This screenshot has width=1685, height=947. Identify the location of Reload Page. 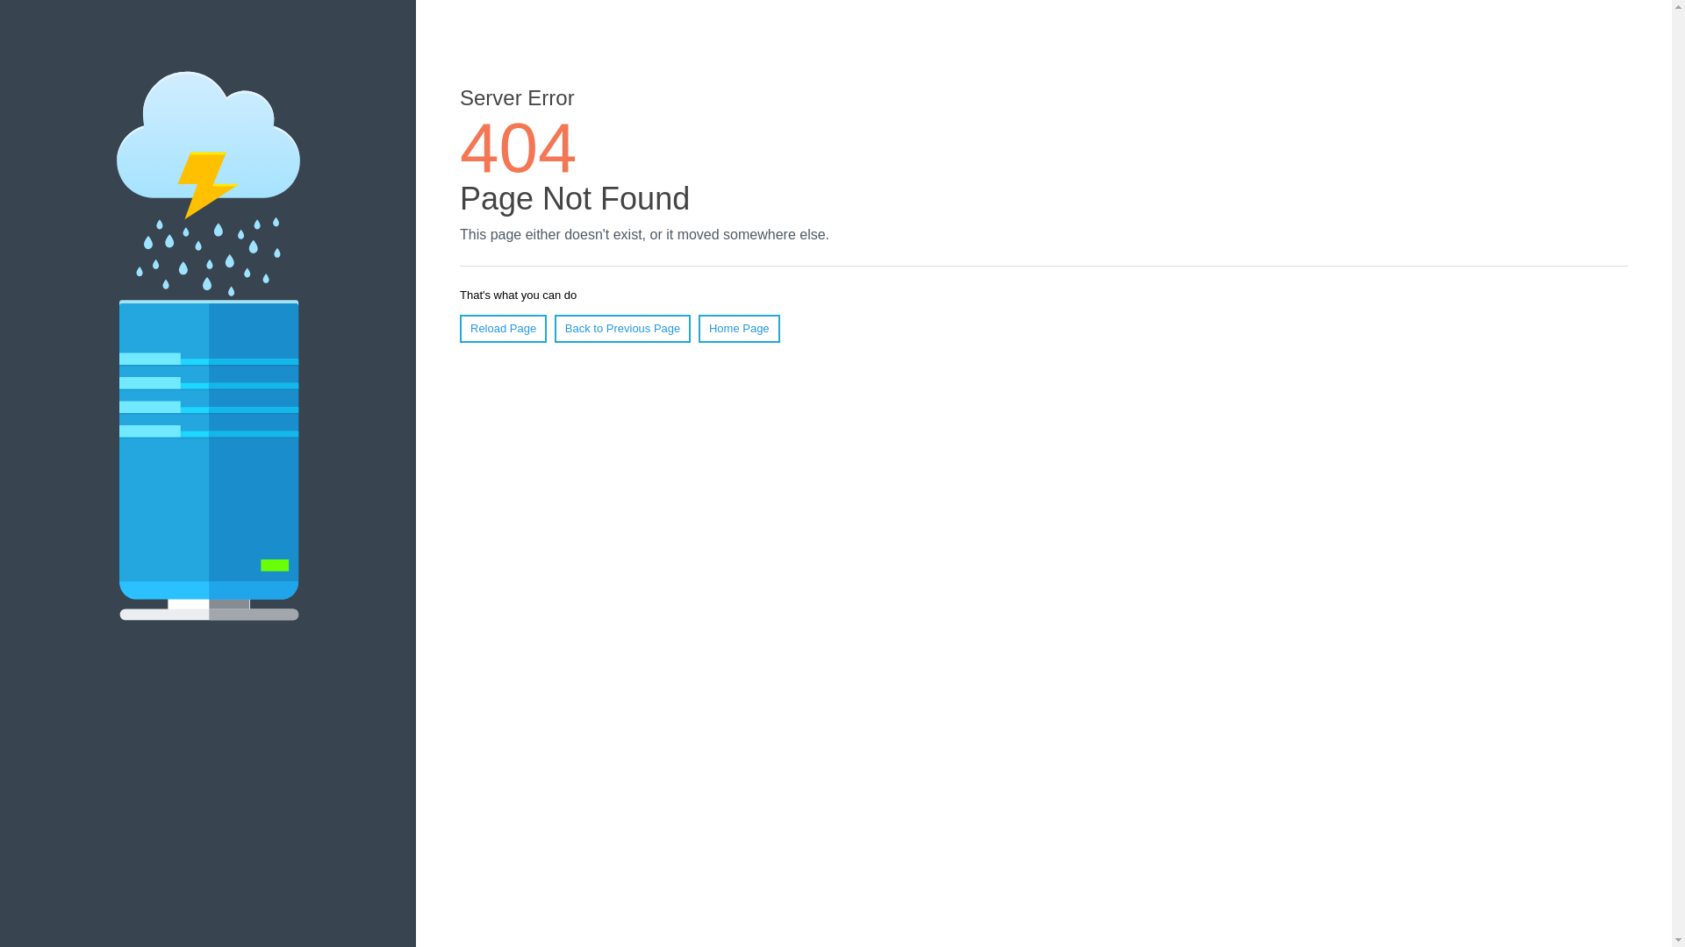
(504, 329).